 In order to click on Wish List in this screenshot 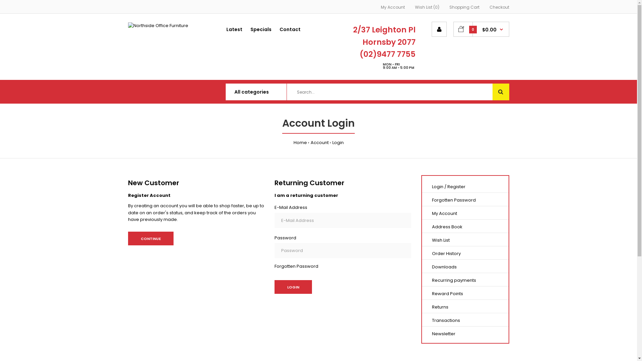, I will do `click(441, 240)`.